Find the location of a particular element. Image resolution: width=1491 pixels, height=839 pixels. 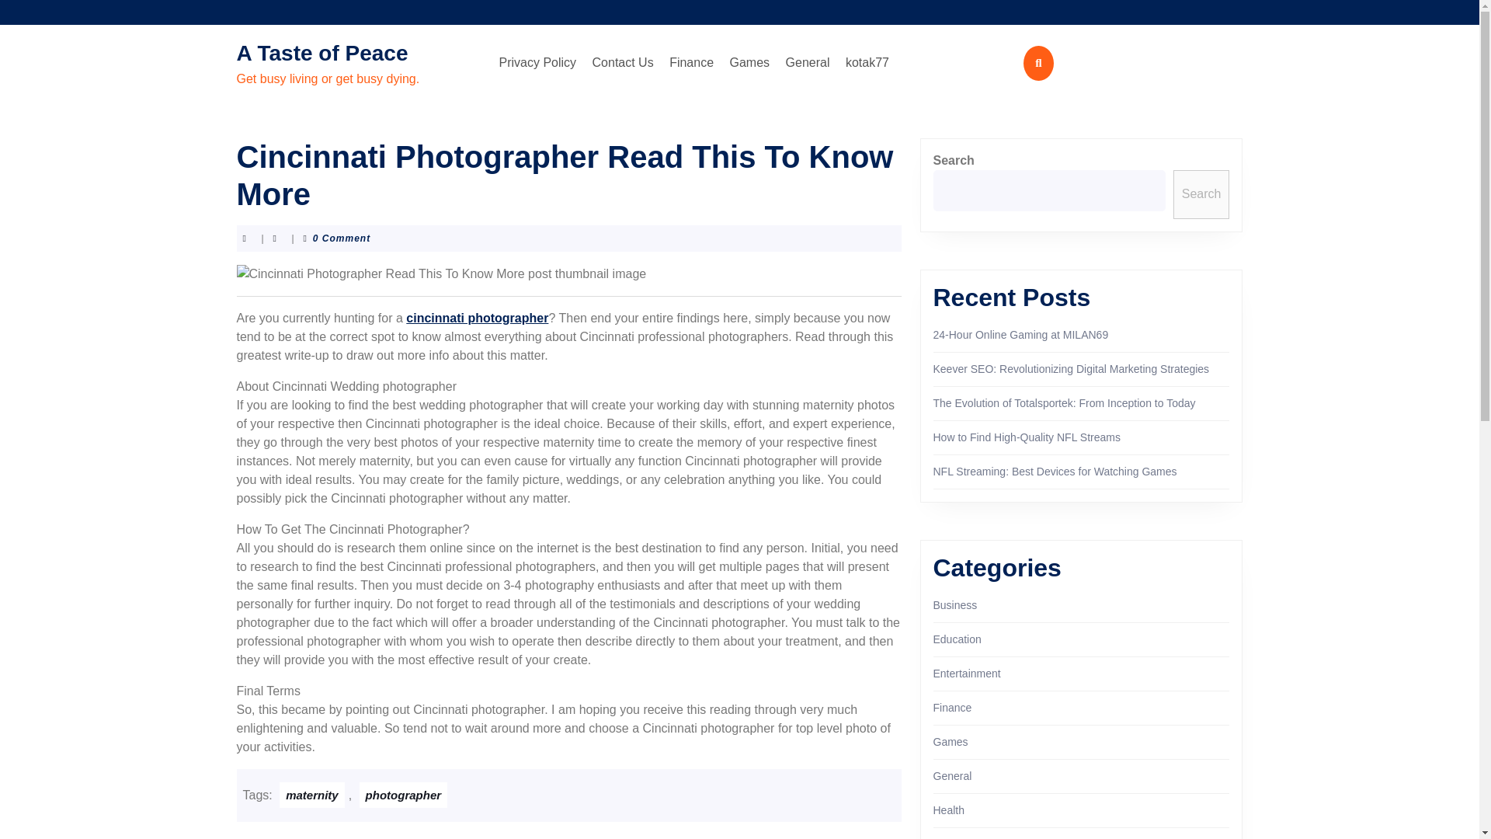

Games is located at coordinates (750, 62).